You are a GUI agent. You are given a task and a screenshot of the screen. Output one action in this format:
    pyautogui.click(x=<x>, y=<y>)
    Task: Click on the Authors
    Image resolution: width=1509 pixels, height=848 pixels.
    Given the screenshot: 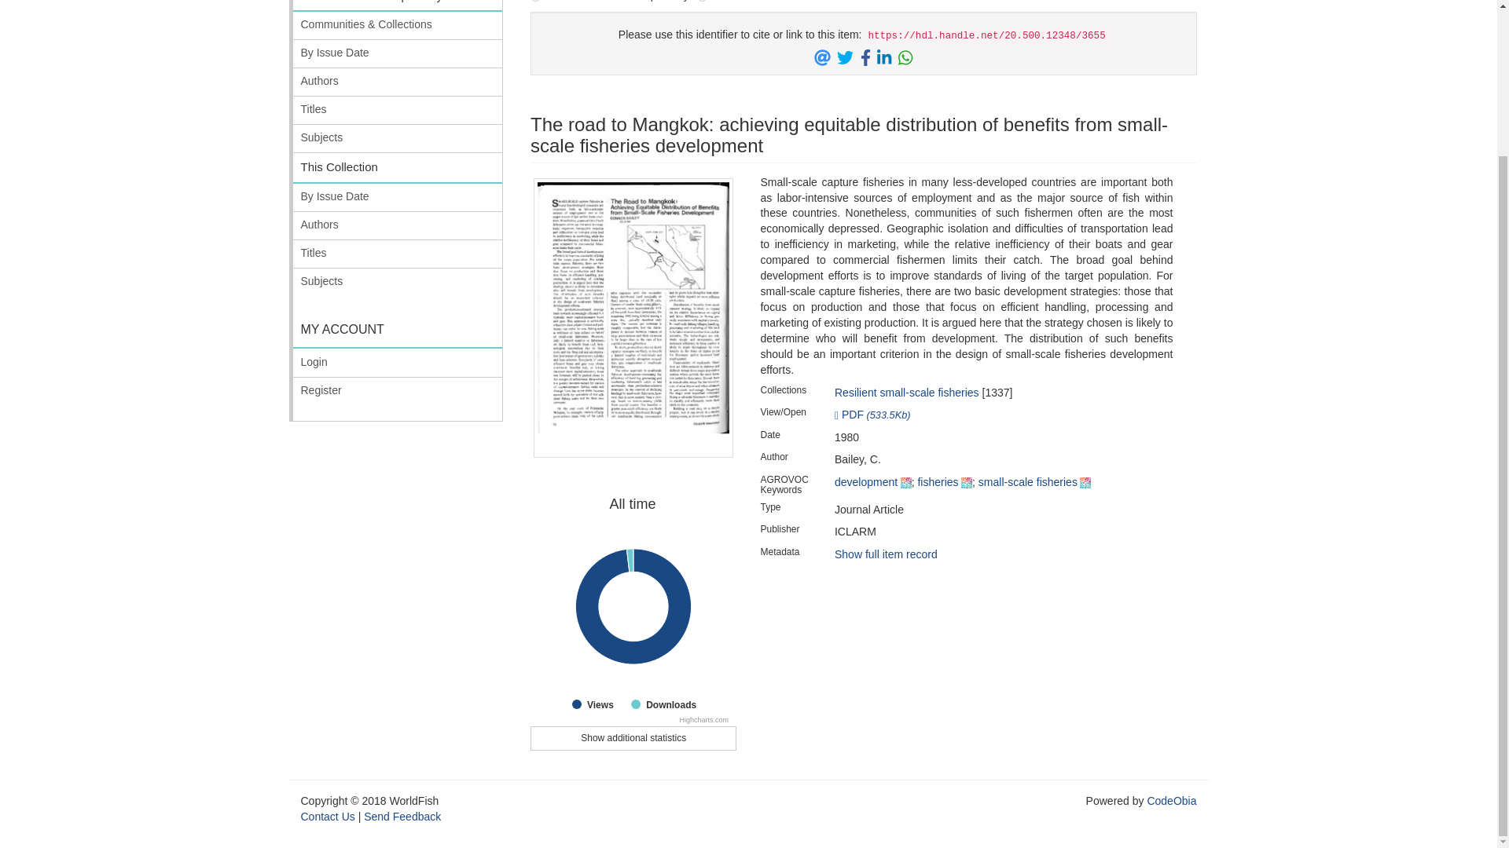 What is the action you would take?
    pyautogui.click(x=398, y=82)
    